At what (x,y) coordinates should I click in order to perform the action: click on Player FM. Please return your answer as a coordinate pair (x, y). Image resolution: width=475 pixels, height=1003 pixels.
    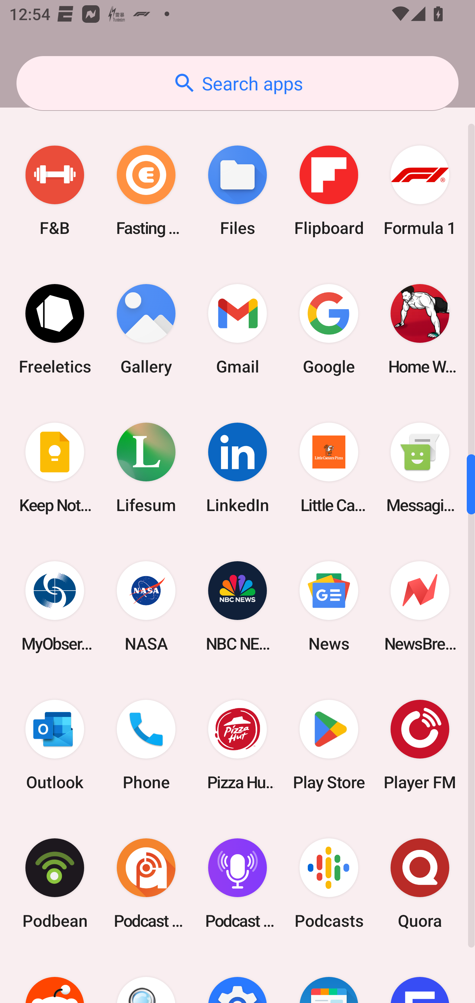
    Looking at the image, I should click on (420, 745).